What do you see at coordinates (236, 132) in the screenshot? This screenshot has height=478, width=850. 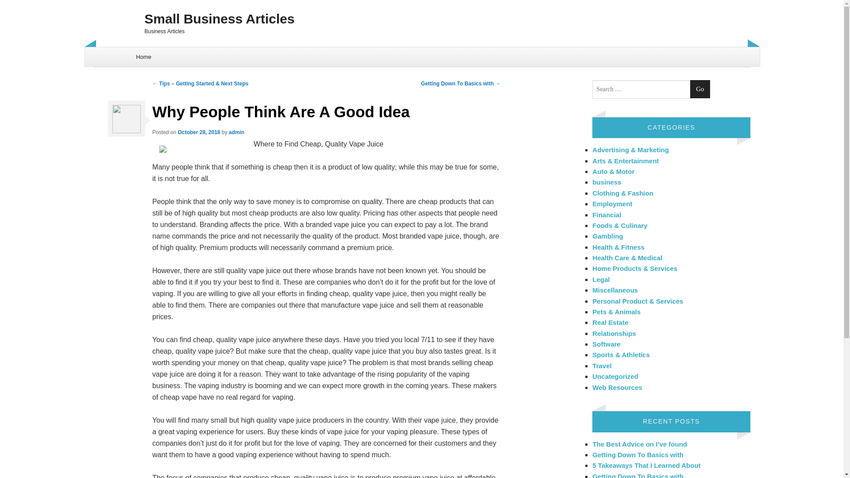 I see `admin` at bounding box center [236, 132].